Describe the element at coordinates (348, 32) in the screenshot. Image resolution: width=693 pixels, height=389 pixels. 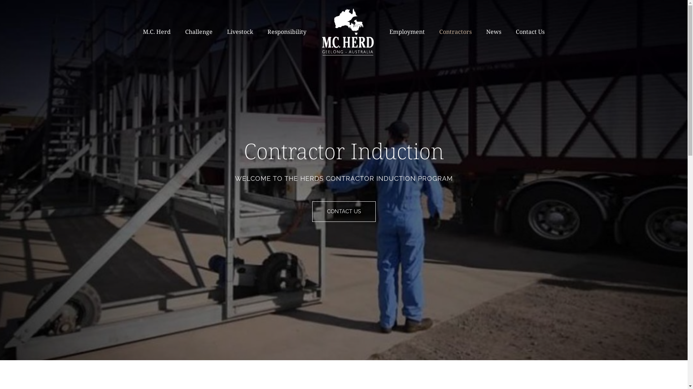
I see `Home` at that location.